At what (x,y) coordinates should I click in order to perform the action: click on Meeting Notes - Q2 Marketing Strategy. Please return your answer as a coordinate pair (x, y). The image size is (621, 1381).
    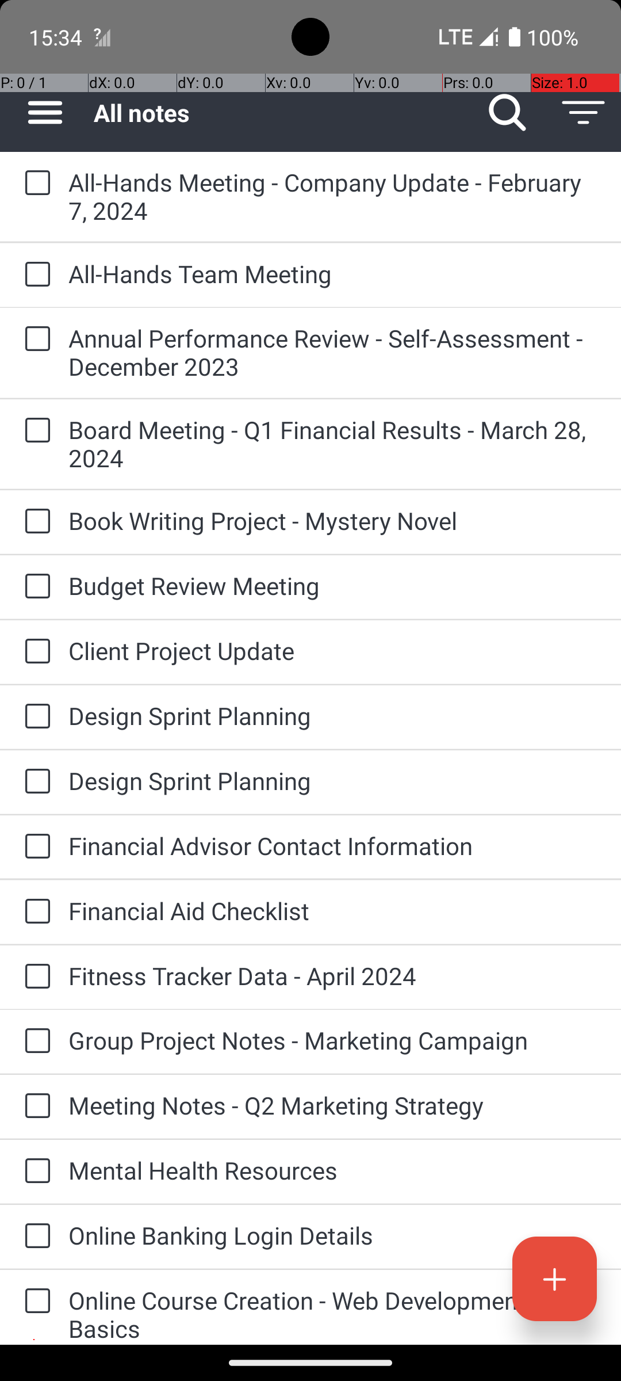
    Looking at the image, I should click on (333, 1105).